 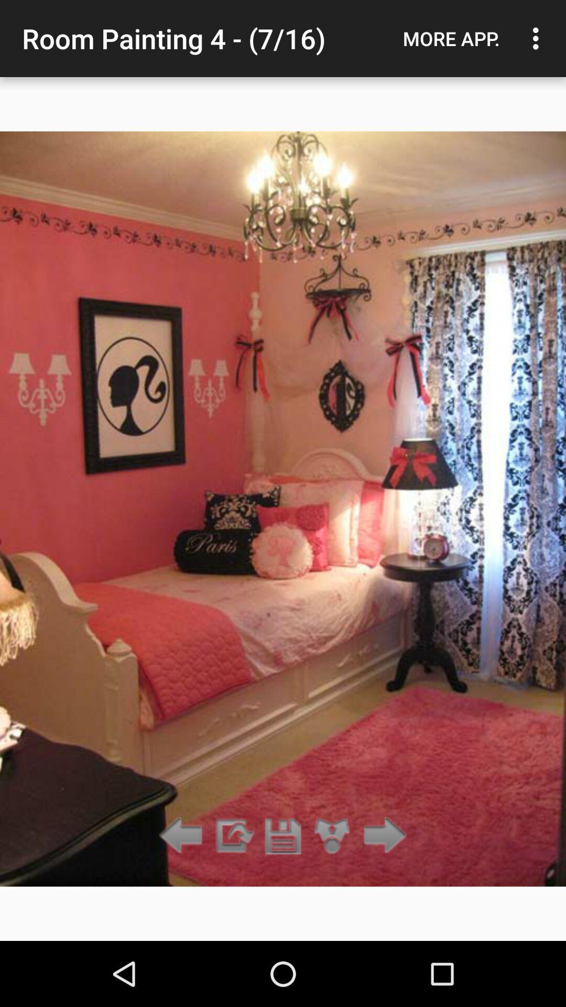 What do you see at coordinates (283, 836) in the screenshot?
I see `save this` at bounding box center [283, 836].